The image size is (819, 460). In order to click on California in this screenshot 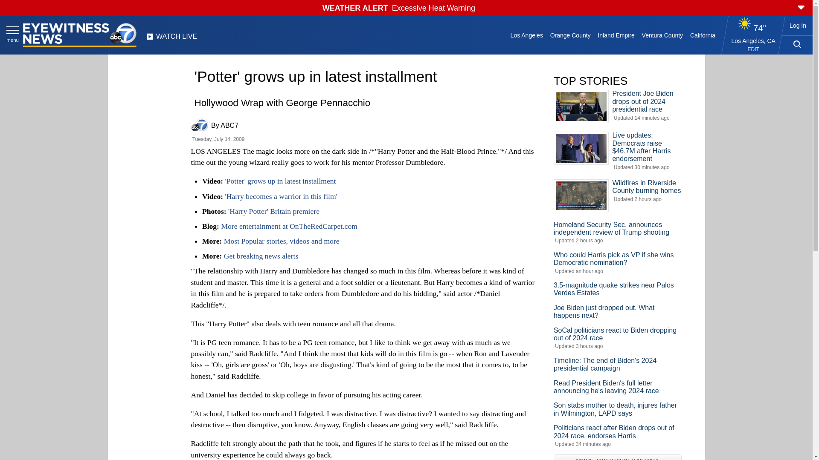, I will do `click(702, 35)`.